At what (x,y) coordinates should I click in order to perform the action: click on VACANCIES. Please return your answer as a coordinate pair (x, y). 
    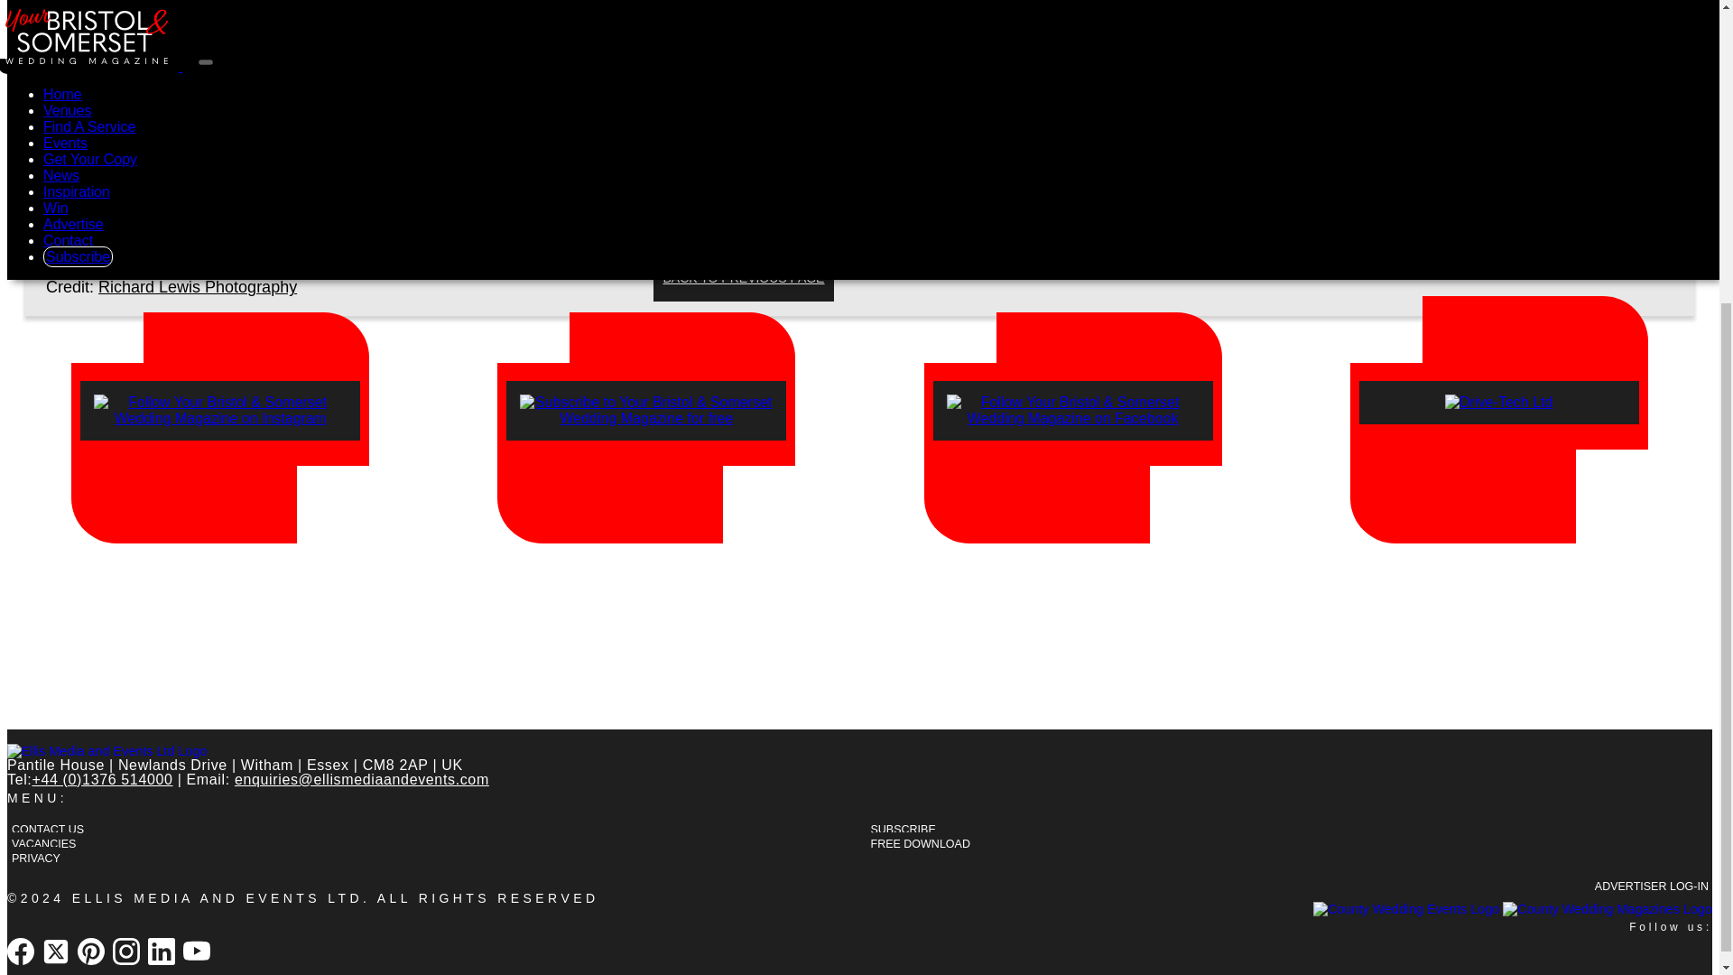
    Looking at the image, I should click on (43, 843).